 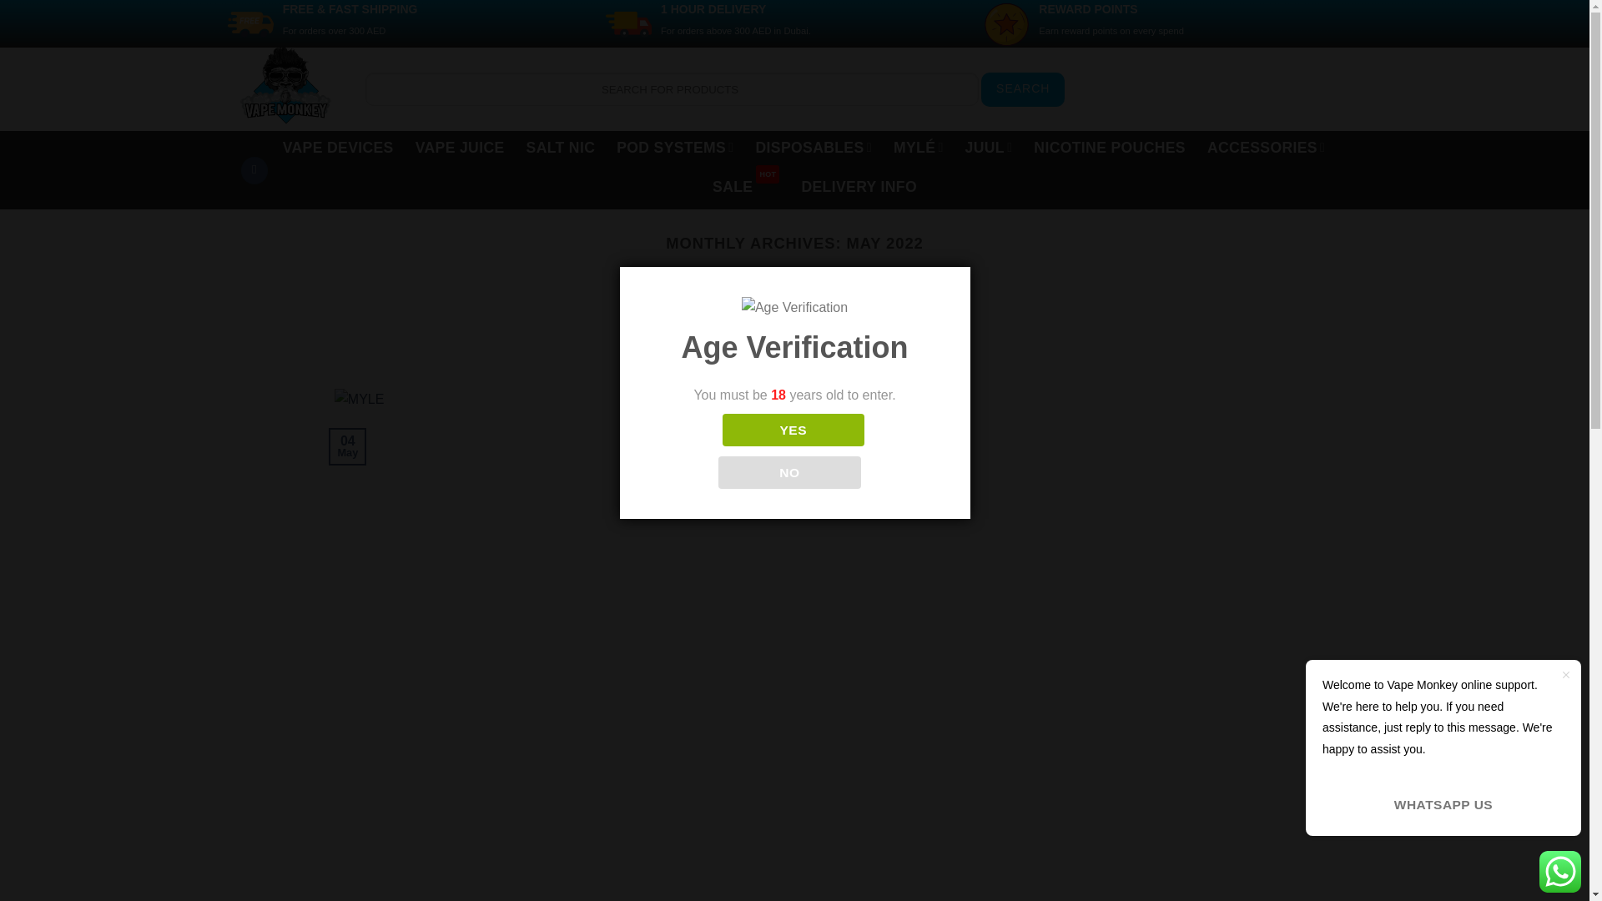 I want to click on SALT NIC, so click(x=561, y=147).